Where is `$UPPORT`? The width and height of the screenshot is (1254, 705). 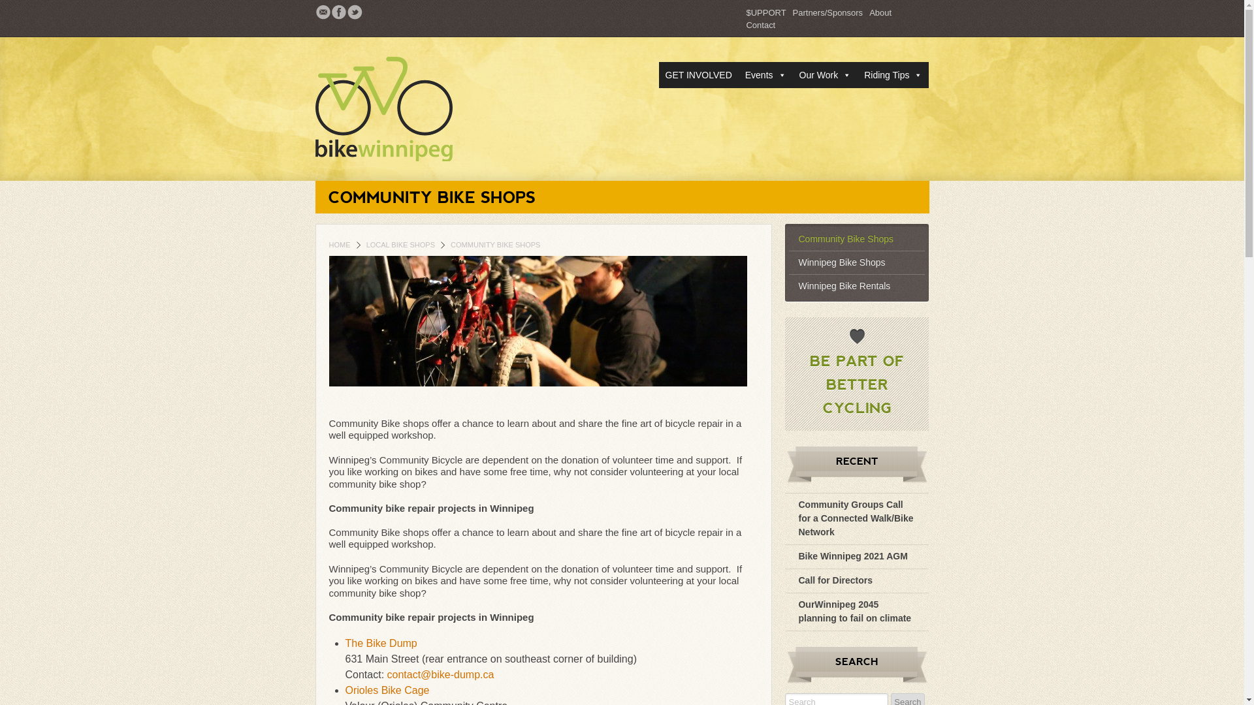 $UPPORT is located at coordinates (765, 13).